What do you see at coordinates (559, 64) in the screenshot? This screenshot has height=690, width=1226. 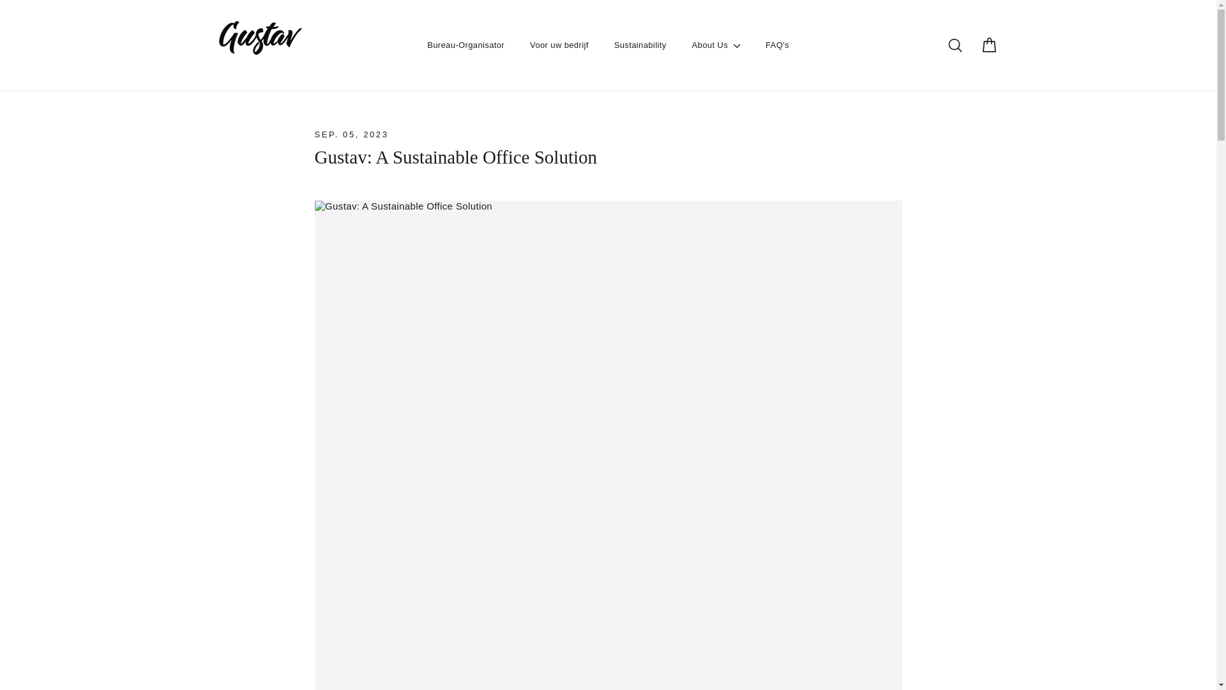 I see `Voor uw bedrijf` at bounding box center [559, 64].